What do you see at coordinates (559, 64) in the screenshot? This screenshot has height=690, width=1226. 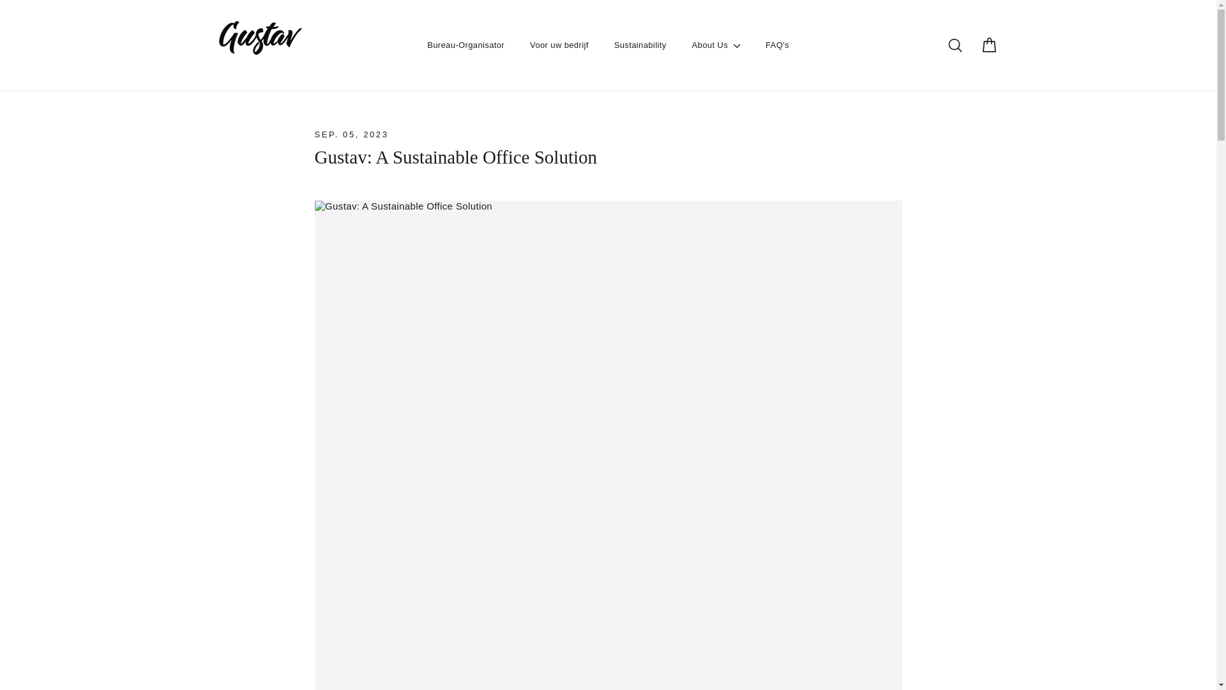 I see `Voor uw bedrijf` at bounding box center [559, 64].